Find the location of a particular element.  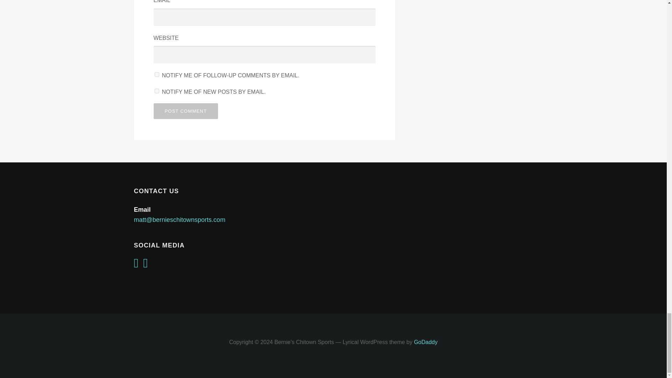

Visit Bernie's Chitown Sports on Twitter is located at coordinates (136, 265).